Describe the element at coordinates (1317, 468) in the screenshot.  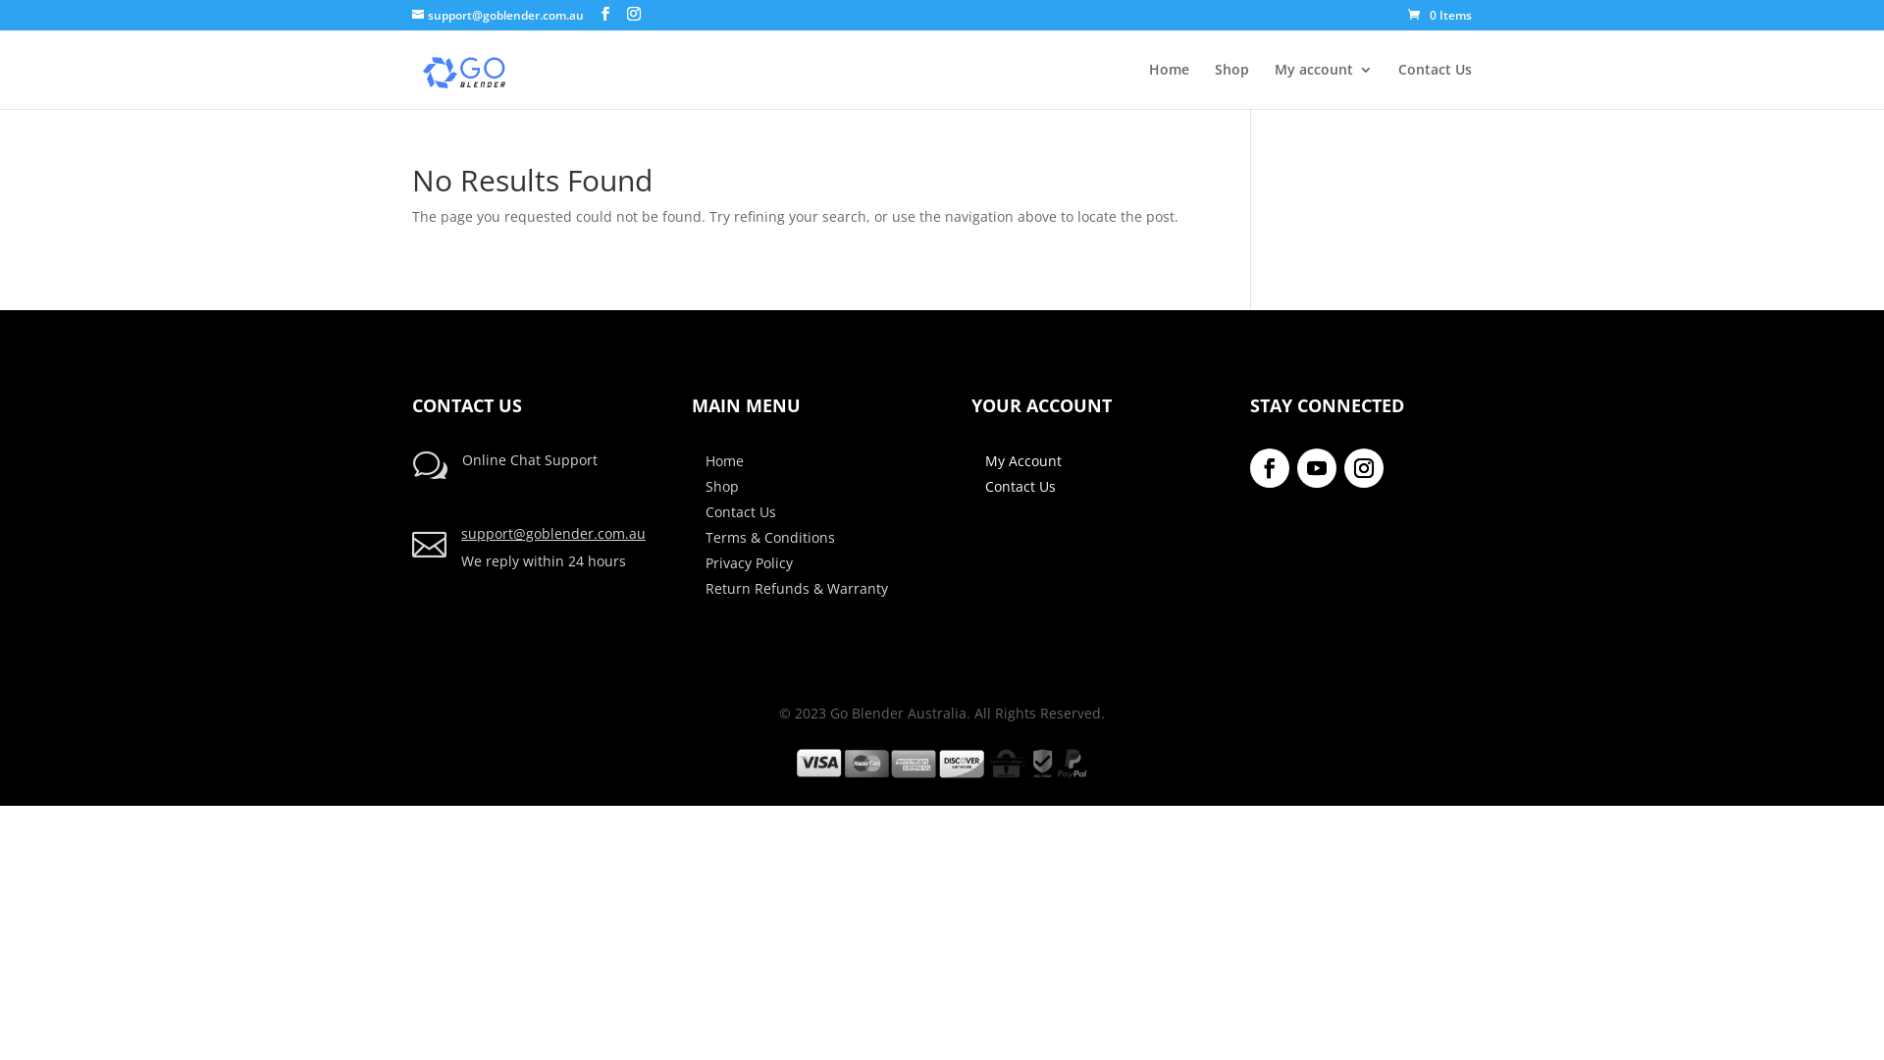
I see `Follow on Youtube` at that location.